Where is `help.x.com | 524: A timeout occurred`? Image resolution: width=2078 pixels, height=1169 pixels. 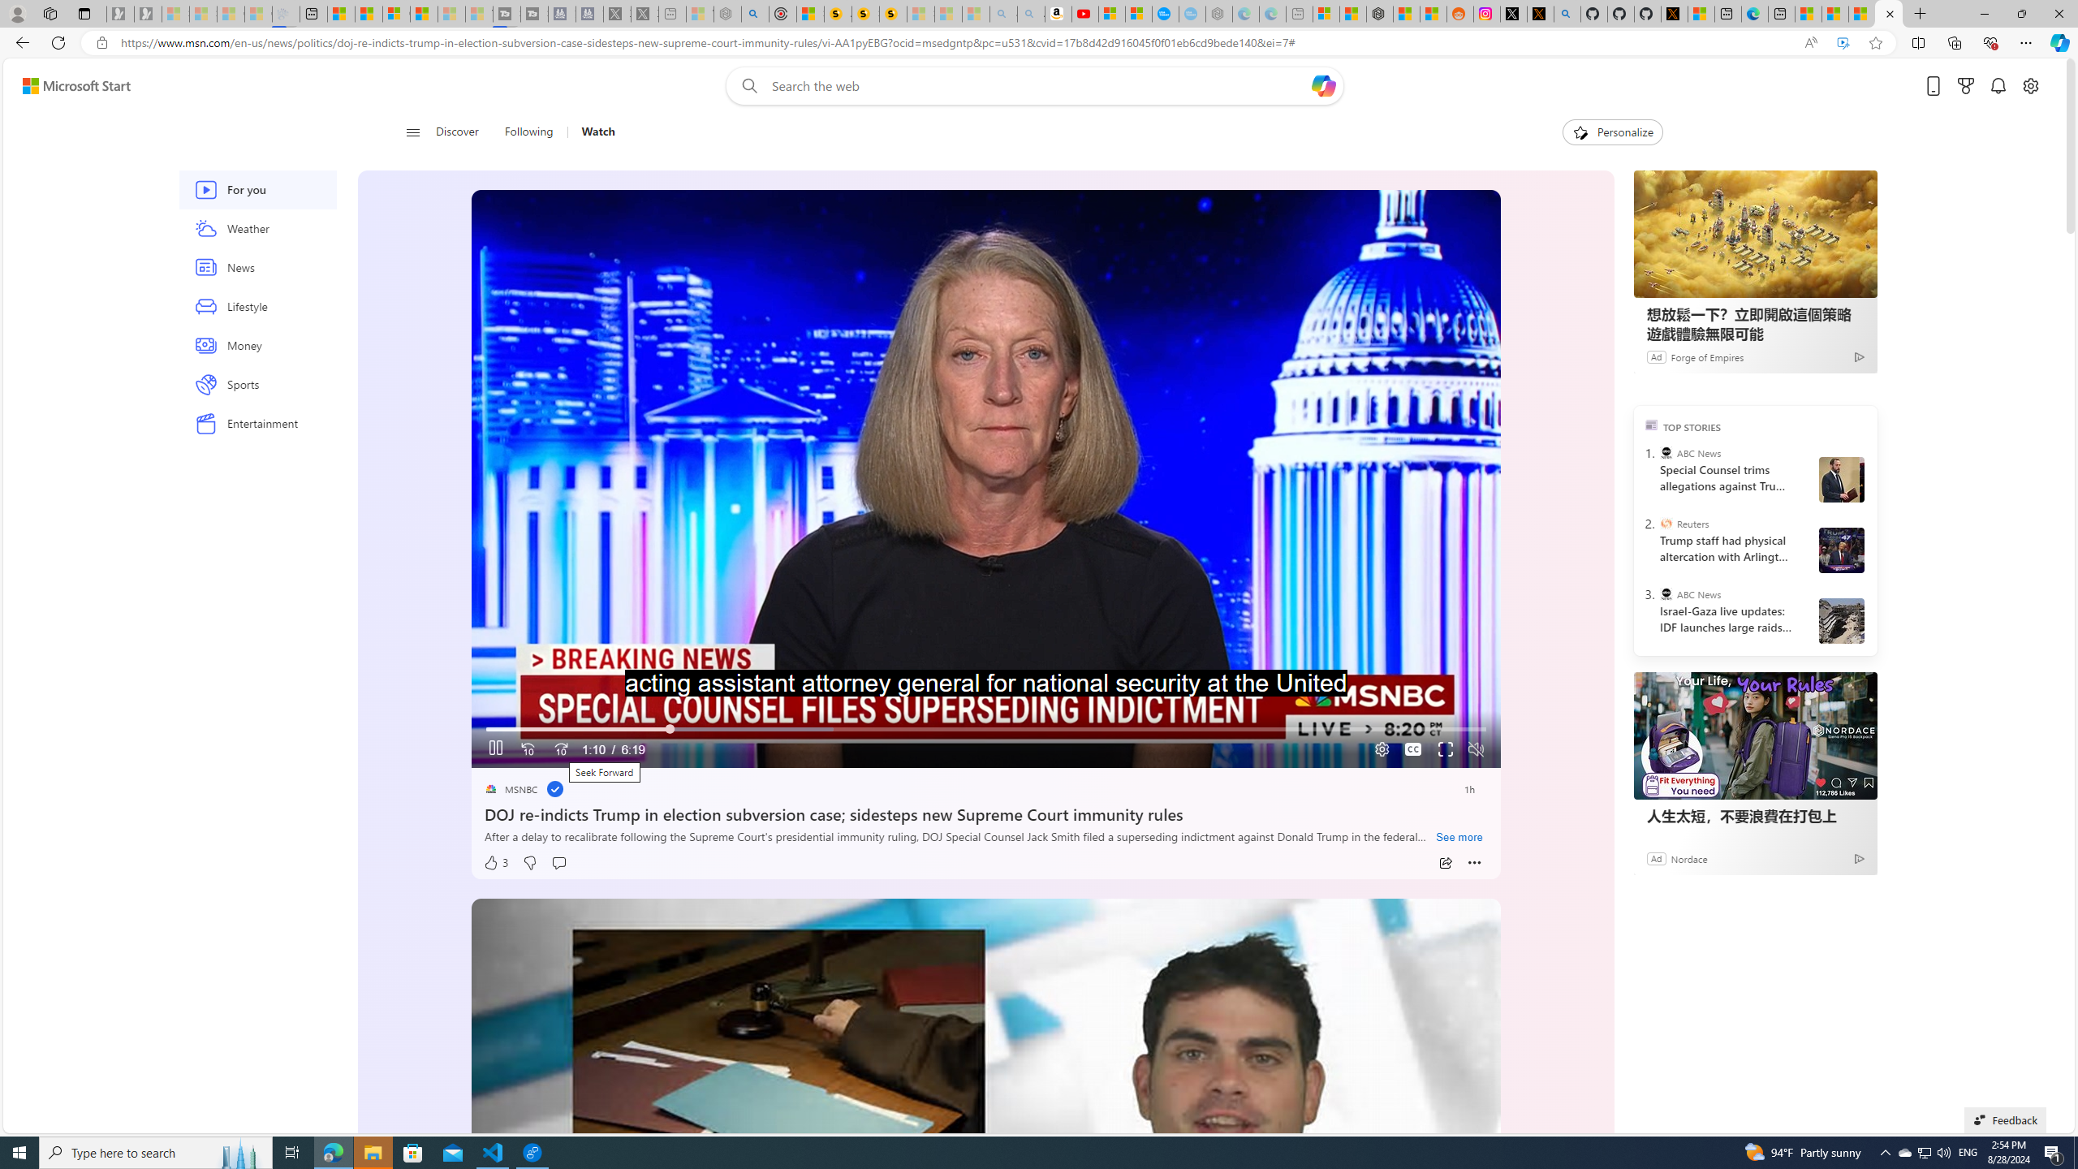 help.x.com | 524: A timeout occurred is located at coordinates (1541, 14).